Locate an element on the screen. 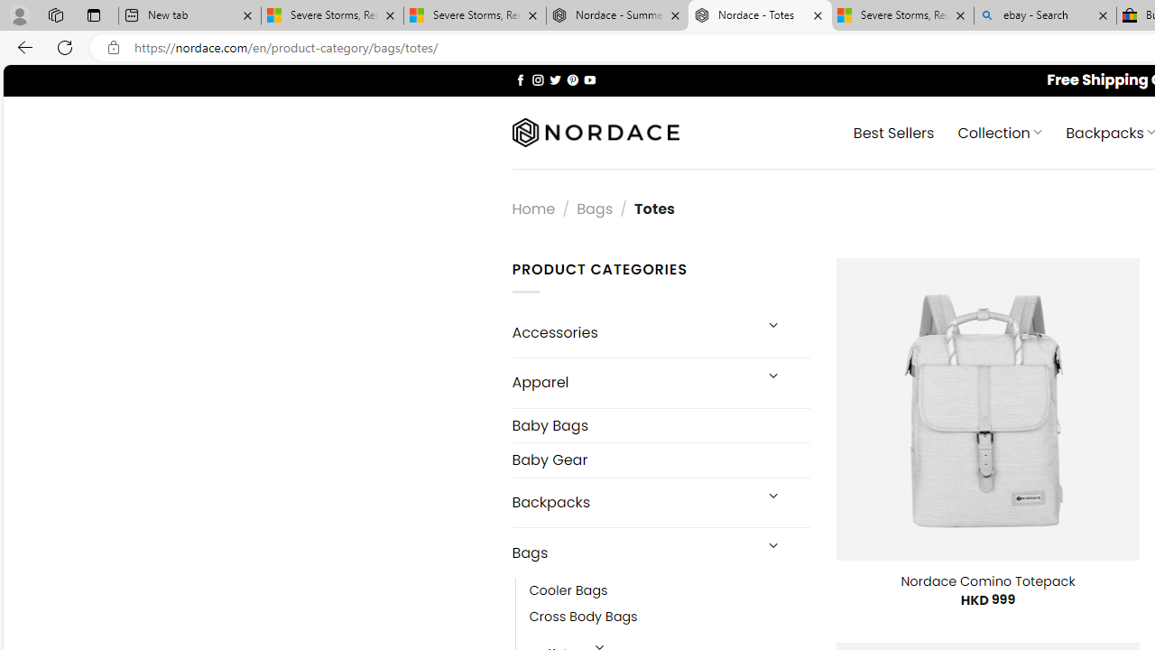 The width and height of the screenshot is (1155, 650). Follow on Pinterest is located at coordinates (572, 79).